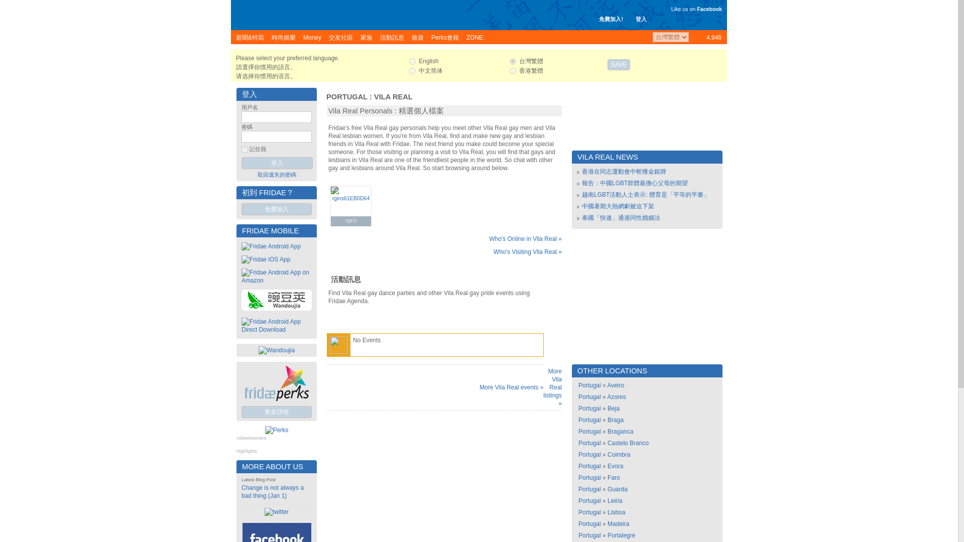  I want to click on Close this panel, so click(720, 58).